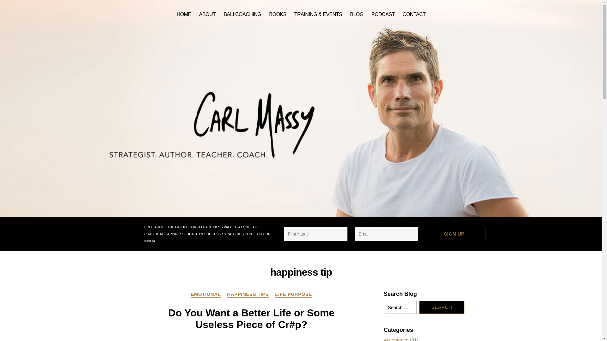 This screenshot has height=341, width=607. Describe the element at coordinates (357, 15) in the screenshot. I see `BLOG` at that location.